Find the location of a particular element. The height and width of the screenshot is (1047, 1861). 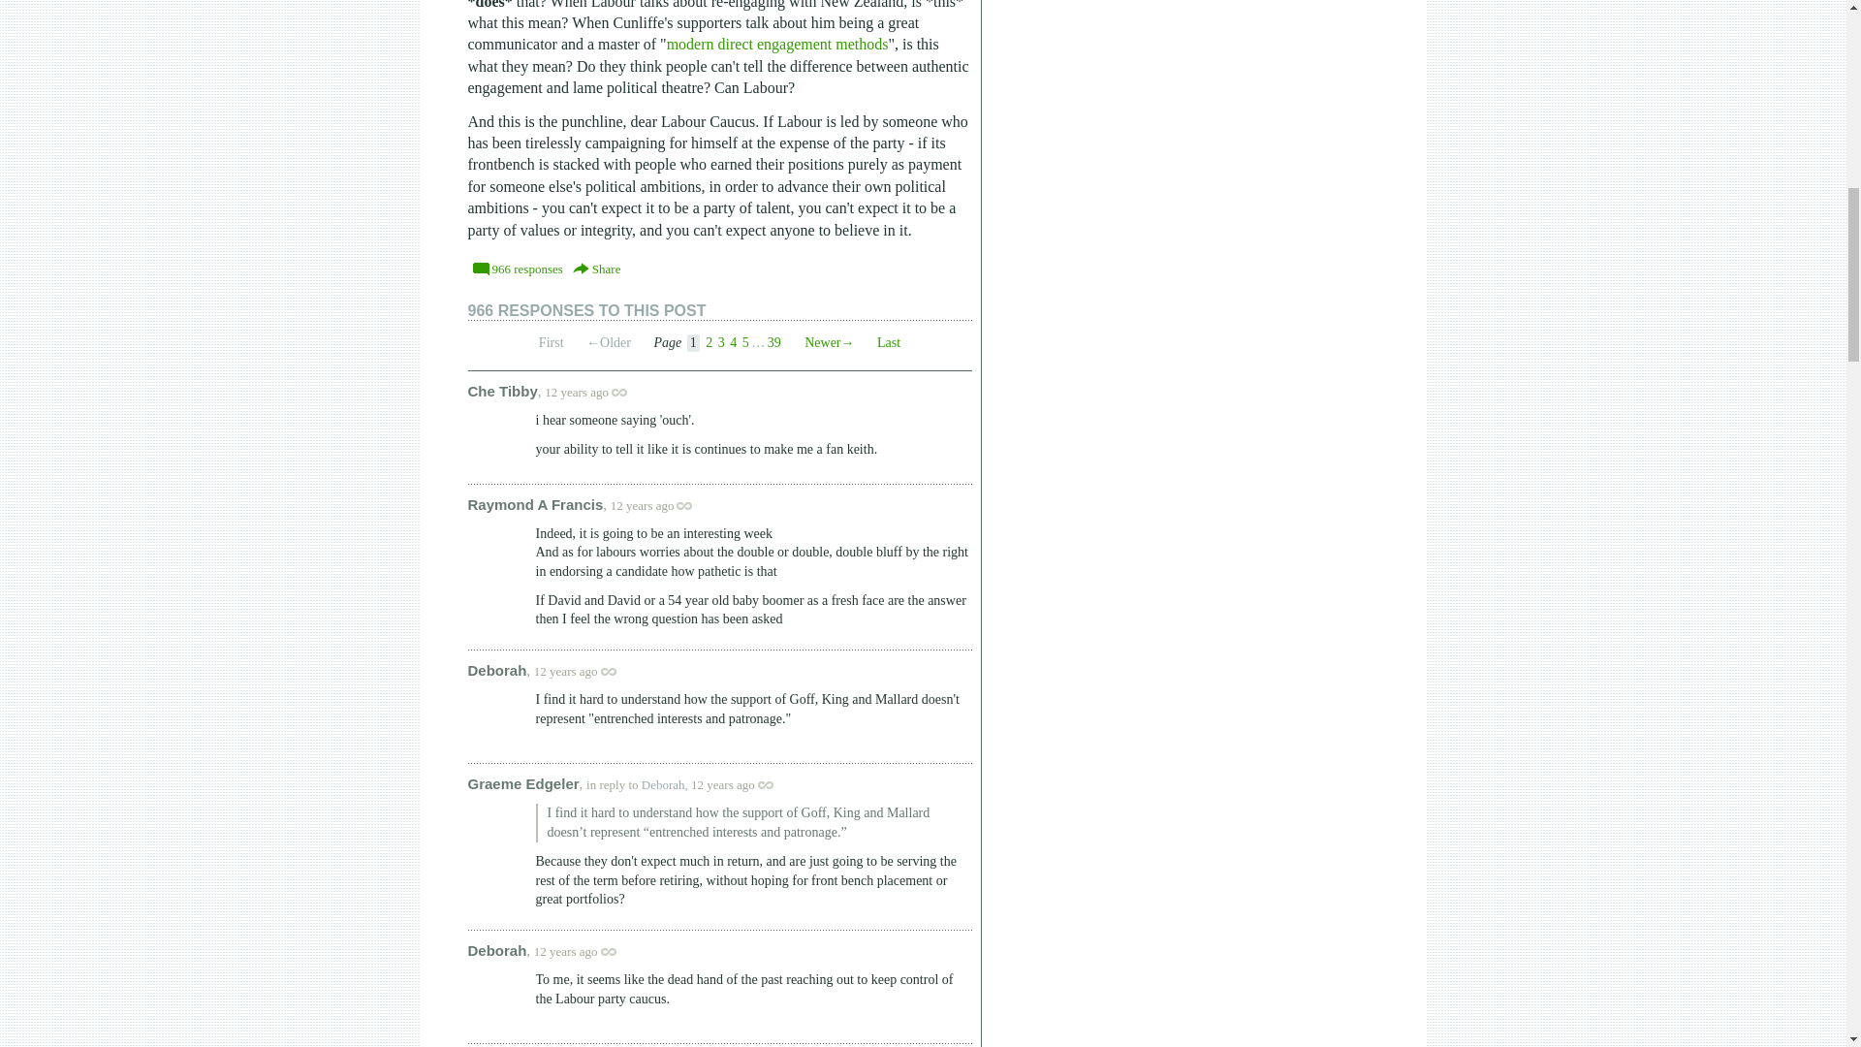

966 responses is located at coordinates (518, 268).